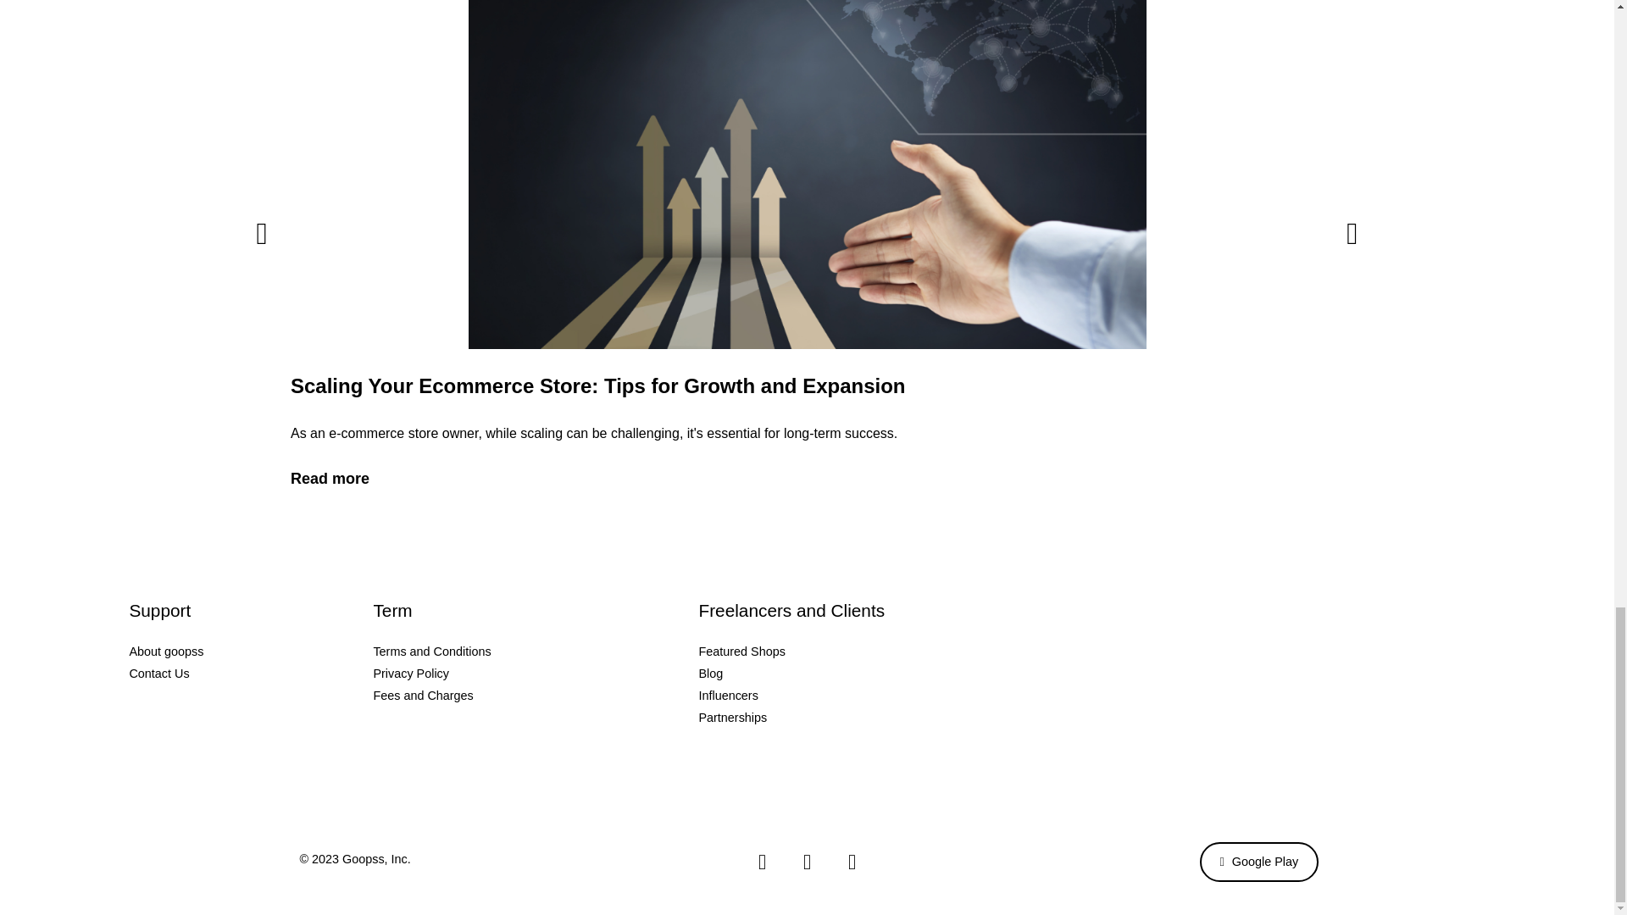  I want to click on About goopss, so click(250, 651).